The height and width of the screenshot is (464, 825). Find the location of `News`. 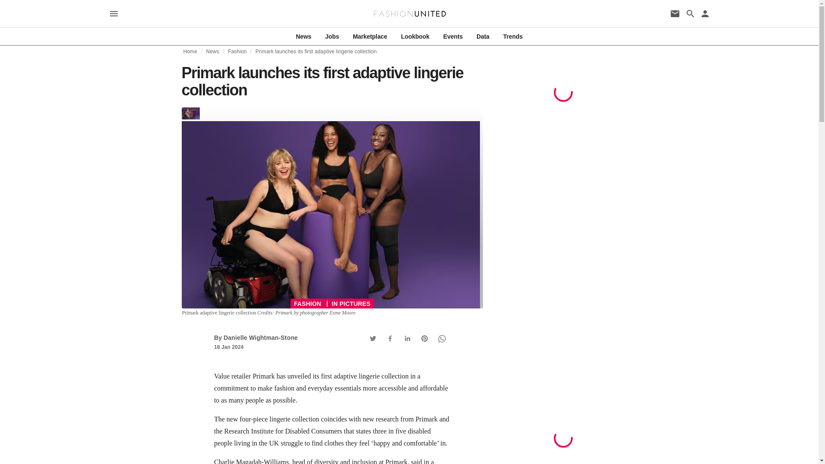

News is located at coordinates (213, 52).